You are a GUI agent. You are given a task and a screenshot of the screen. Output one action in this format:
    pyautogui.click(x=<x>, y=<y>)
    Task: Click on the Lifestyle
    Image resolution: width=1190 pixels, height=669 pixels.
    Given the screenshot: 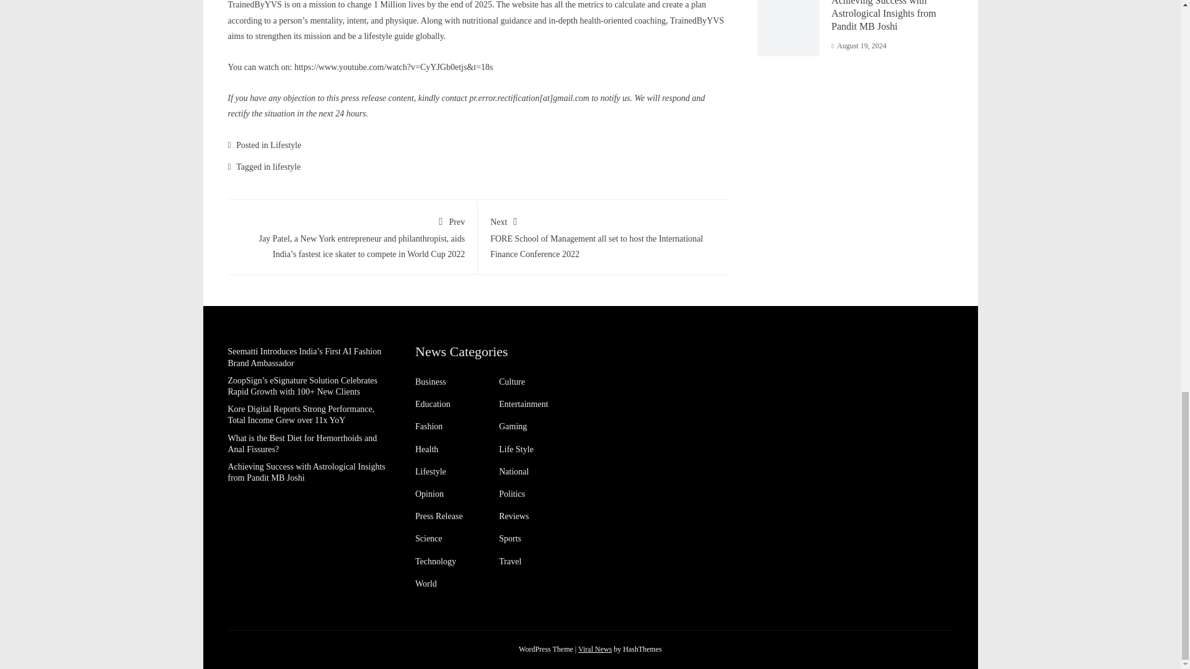 What is the action you would take?
    pyautogui.click(x=285, y=144)
    